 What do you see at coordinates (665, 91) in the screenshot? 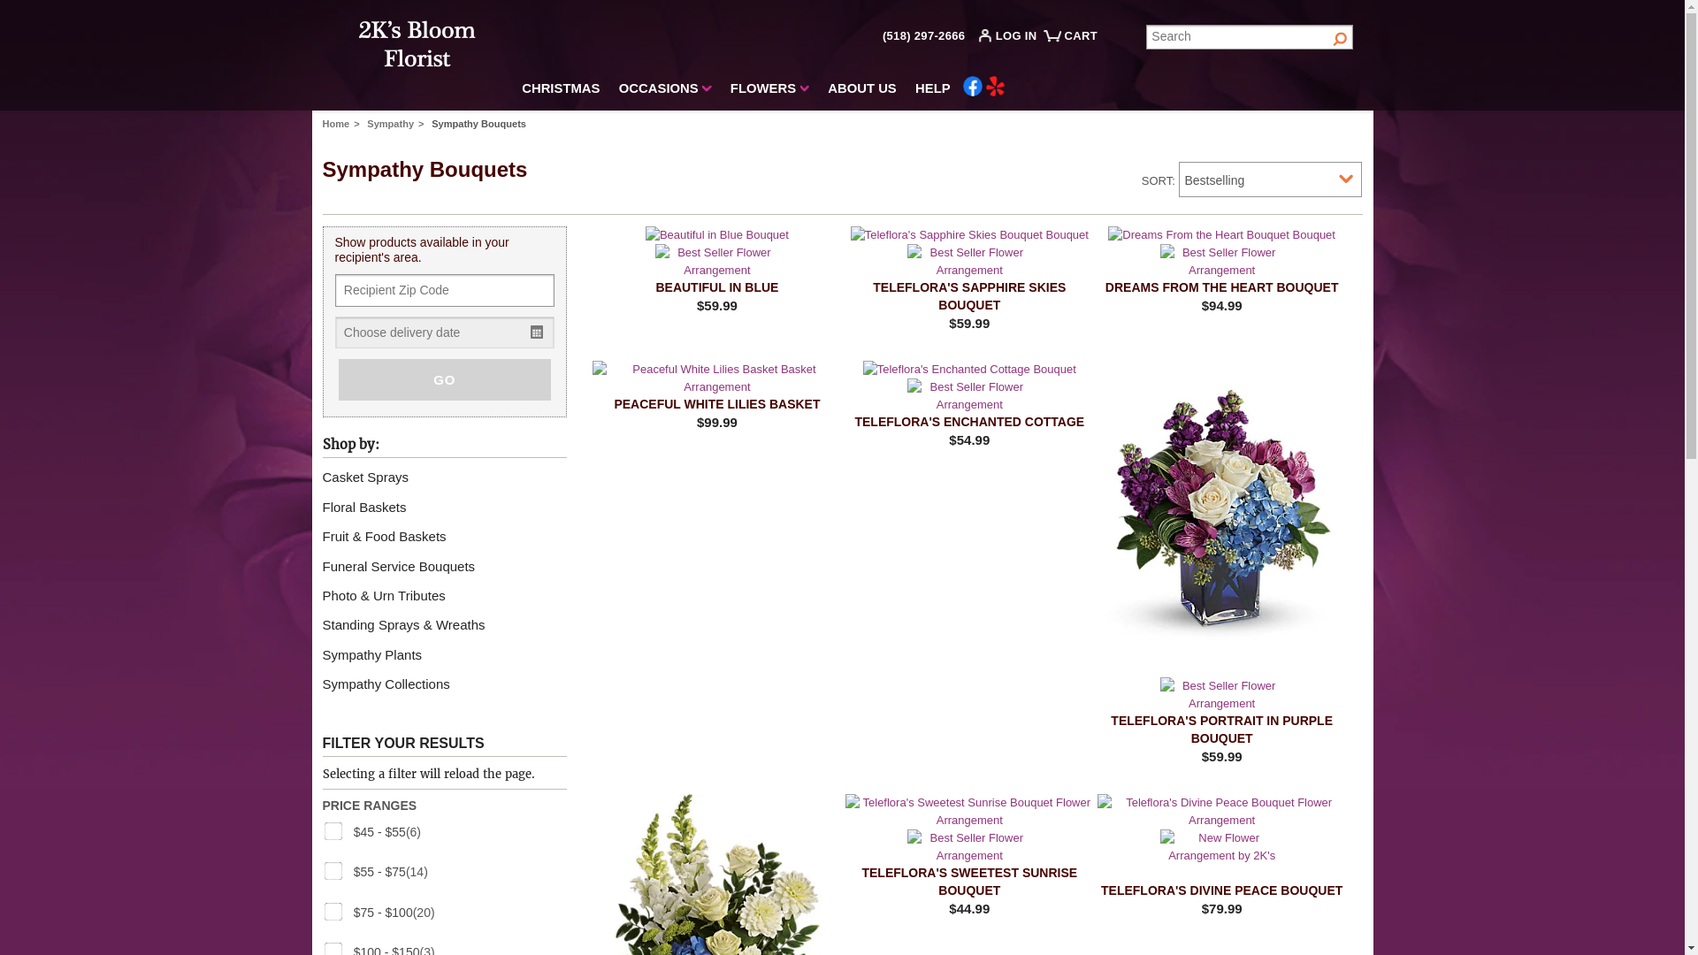
I see `OCCASIONS` at bounding box center [665, 91].